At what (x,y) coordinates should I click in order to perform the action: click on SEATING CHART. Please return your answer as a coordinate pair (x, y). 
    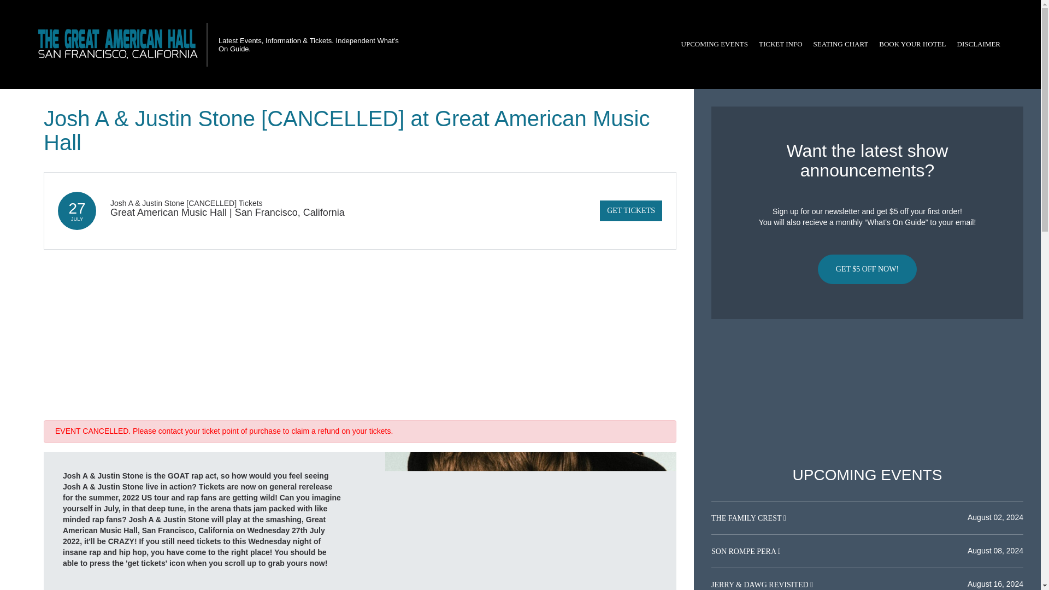
    Looking at the image, I should click on (840, 44).